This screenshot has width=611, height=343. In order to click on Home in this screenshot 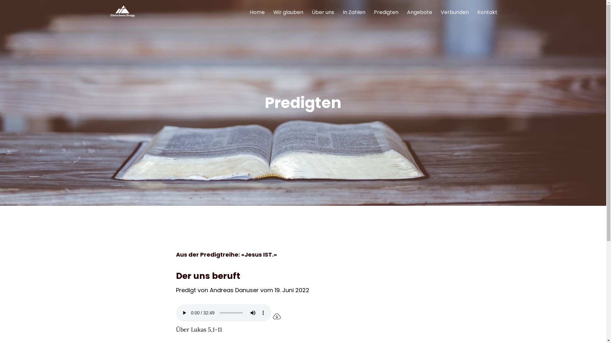, I will do `click(257, 12)`.